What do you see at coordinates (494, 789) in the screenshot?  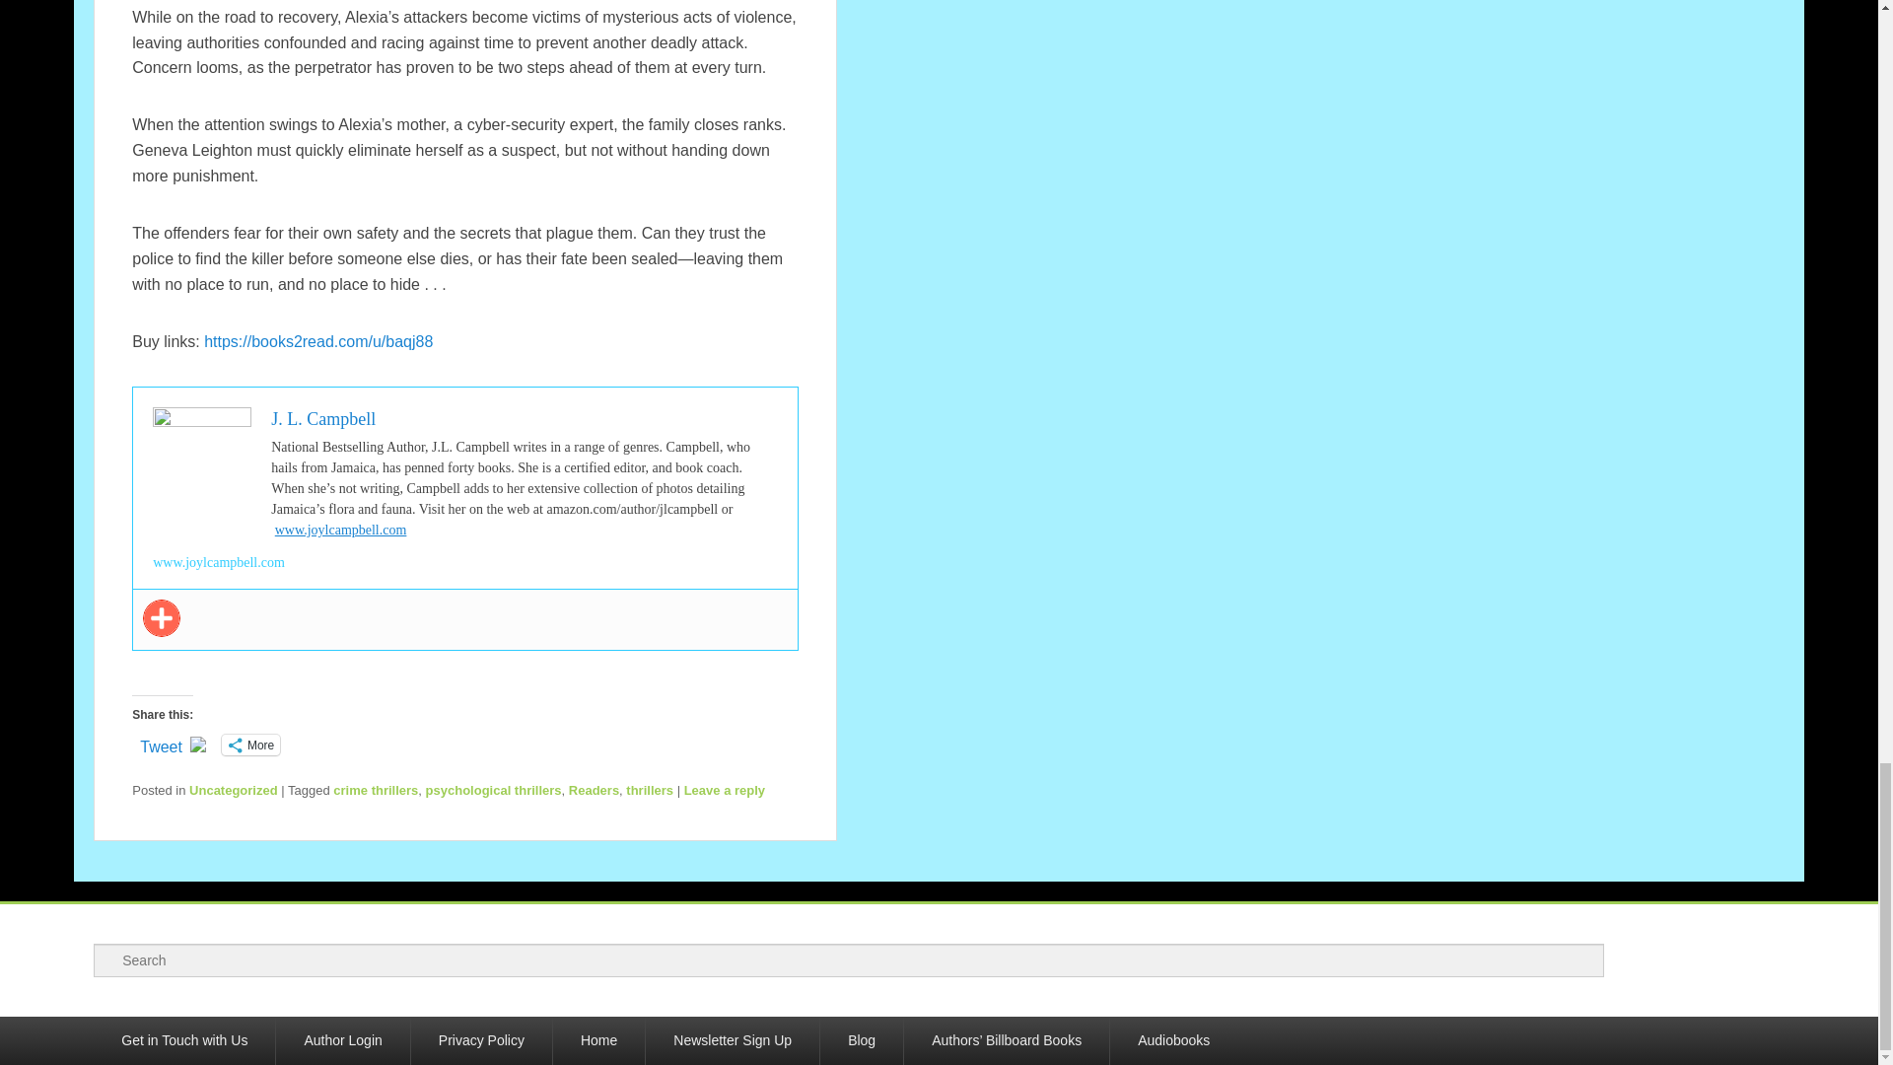 I see `psychological thrillers` at bounding box center [494, 789].